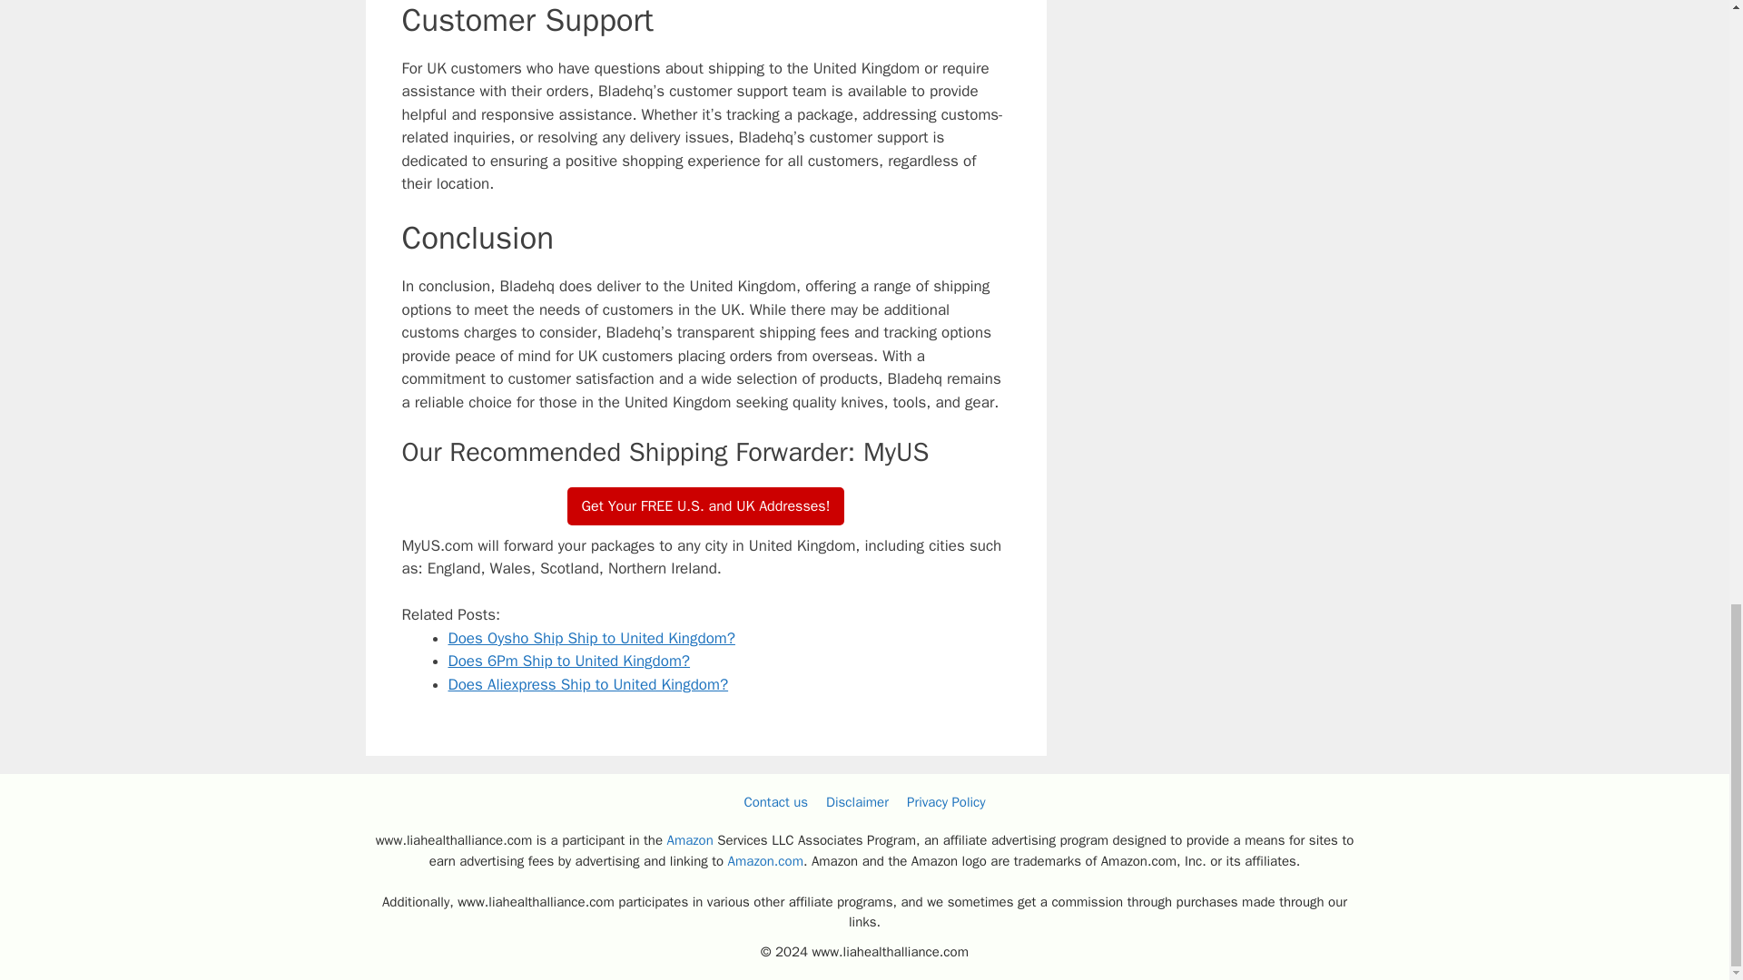  I want to click on Amazon, so click(689, 840).